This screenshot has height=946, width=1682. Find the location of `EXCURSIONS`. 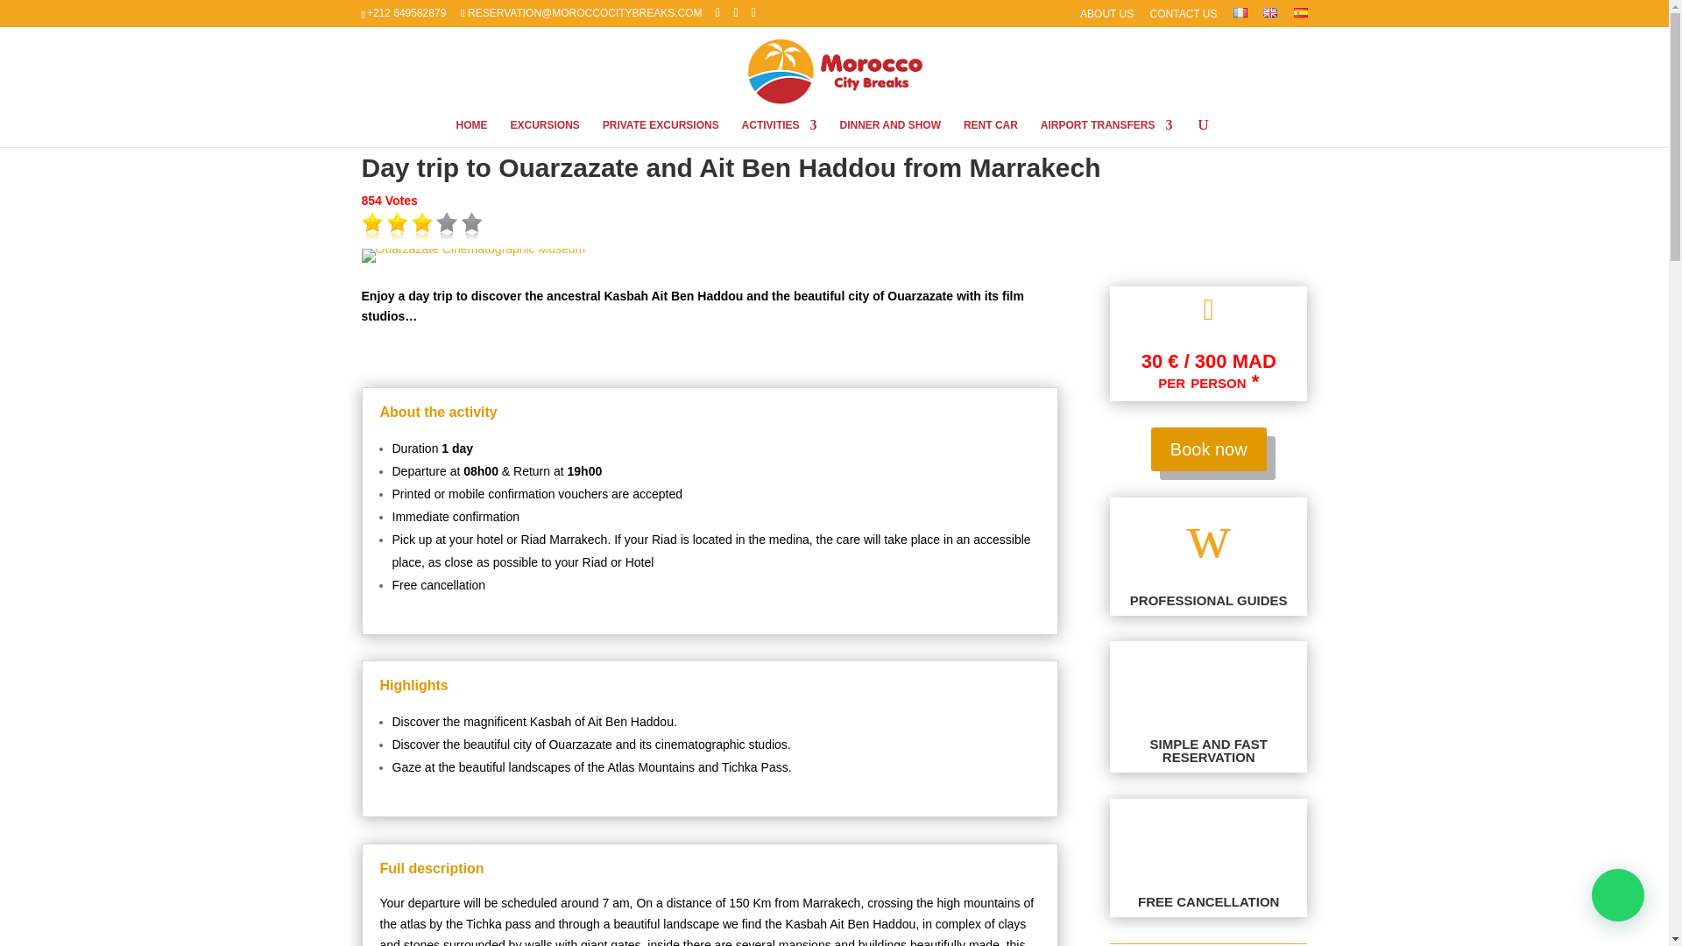

EXCURSIONS is located at coordinates (543, 133).